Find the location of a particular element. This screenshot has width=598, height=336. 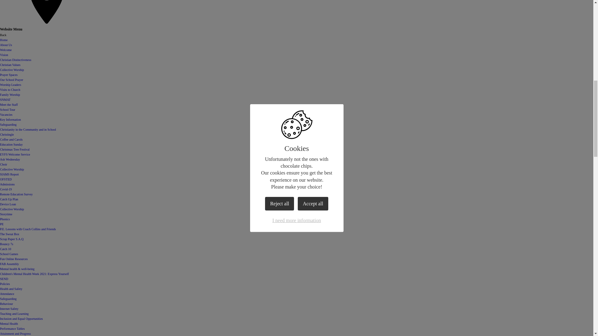

EYFS Welcome Service is located at coordinates (15, 154).